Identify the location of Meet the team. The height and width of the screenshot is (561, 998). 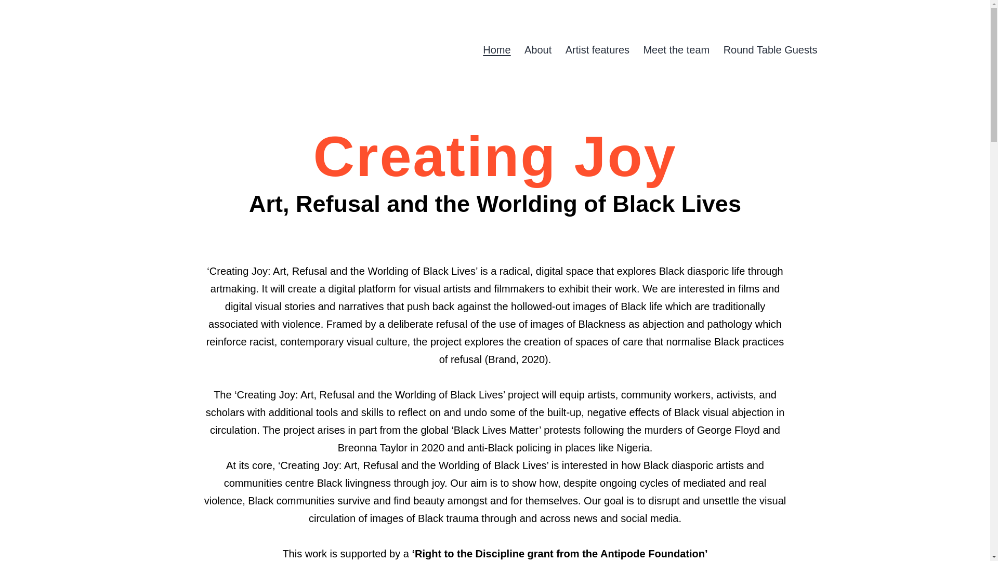
(676, 50).